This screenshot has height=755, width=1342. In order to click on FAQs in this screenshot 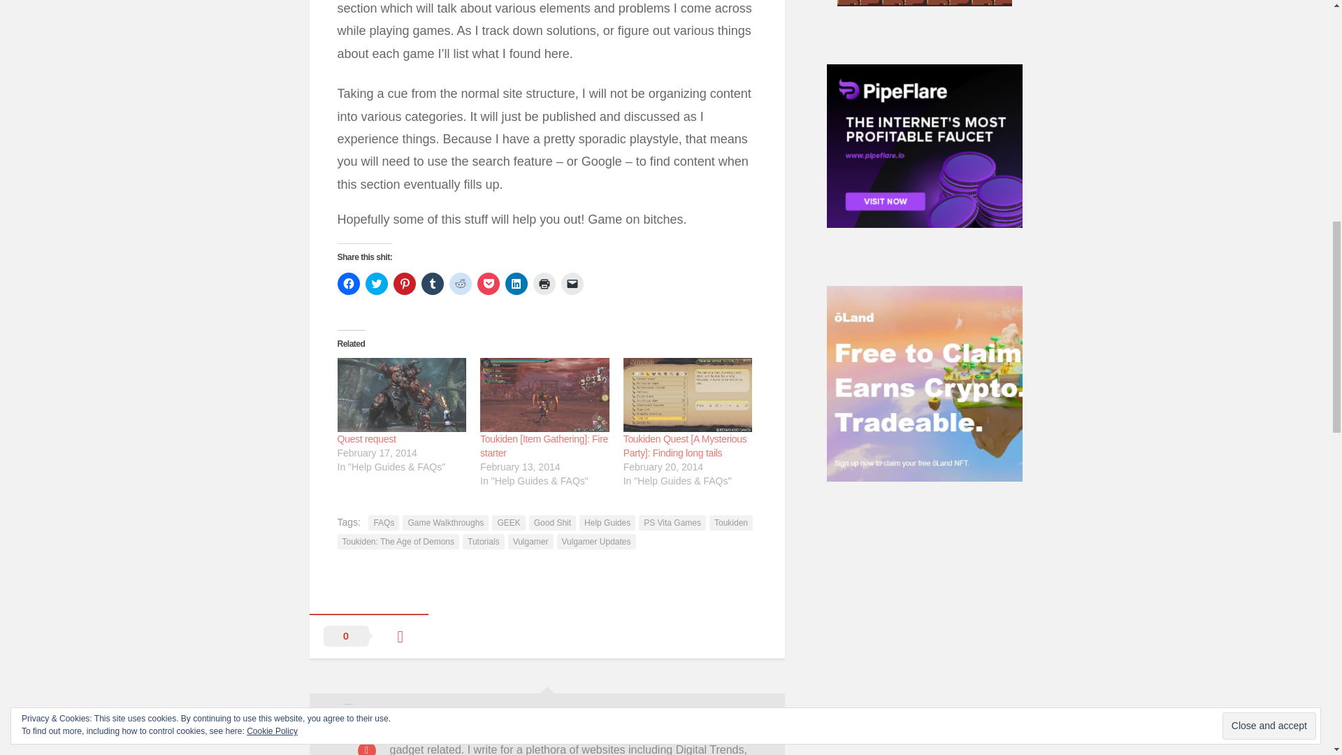, I will do `click(383, 523)`.